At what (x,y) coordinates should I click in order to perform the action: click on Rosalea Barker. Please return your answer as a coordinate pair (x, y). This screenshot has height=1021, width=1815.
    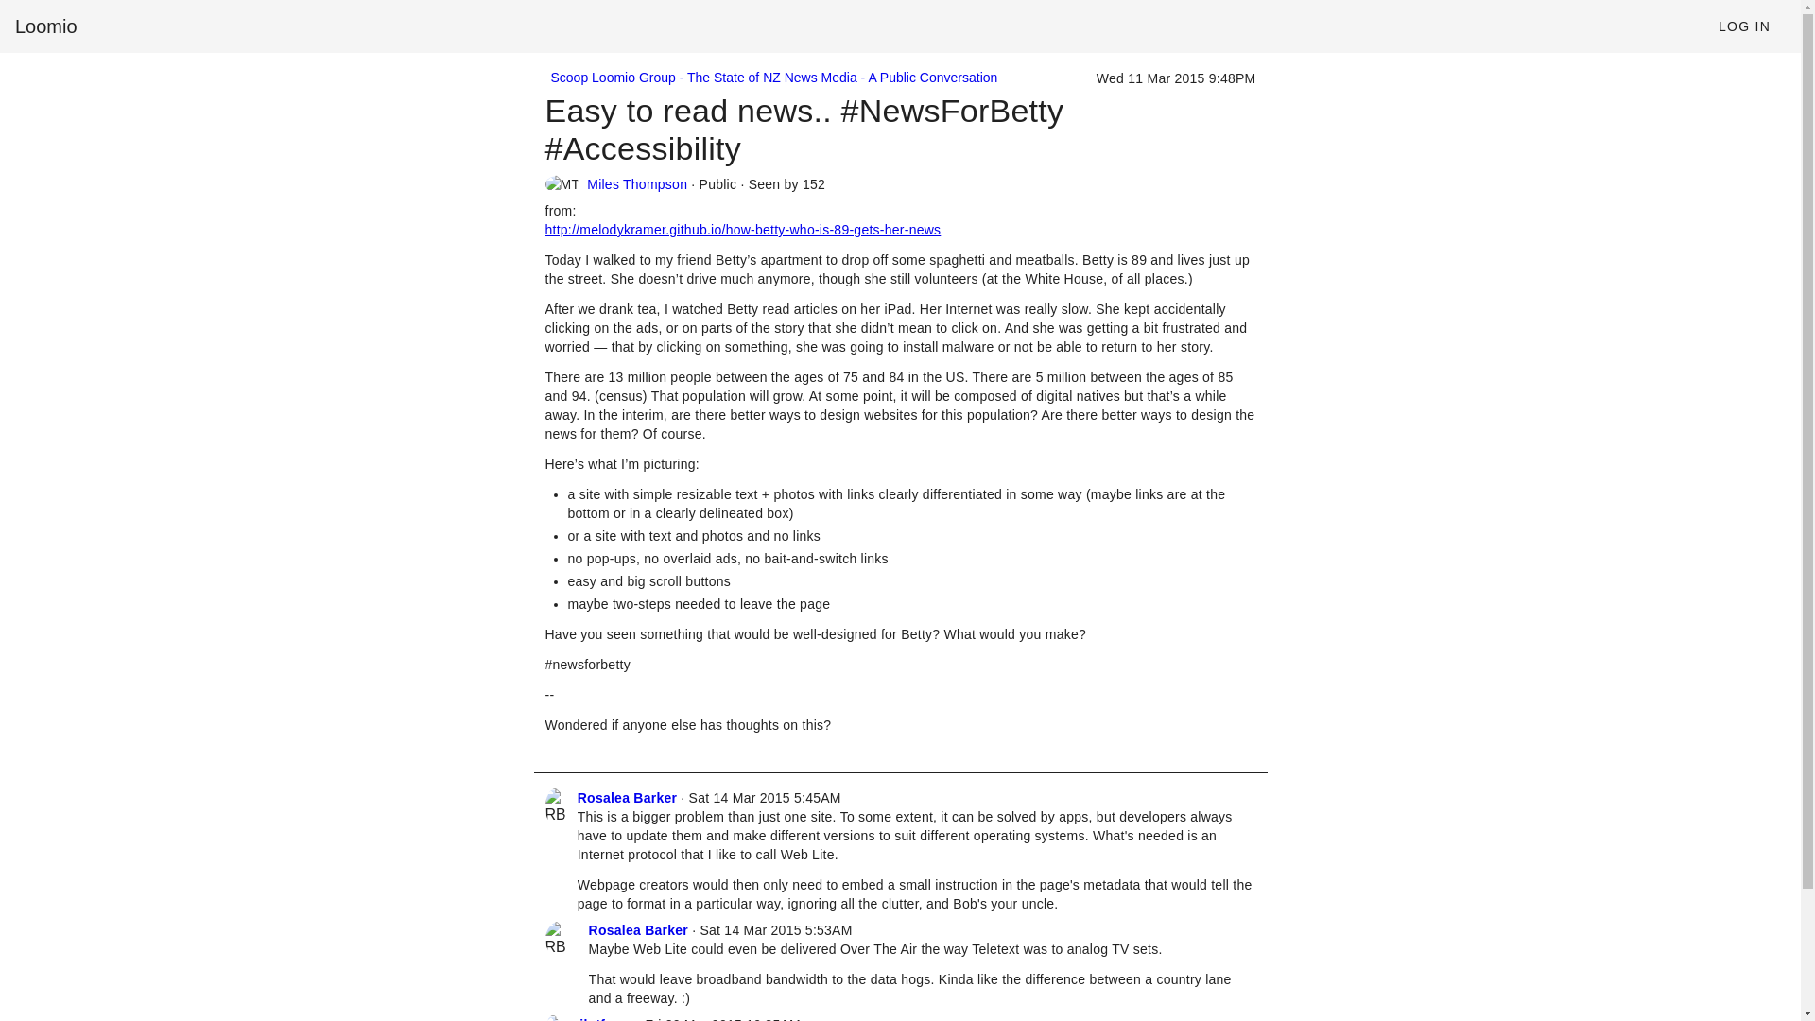
    Looking at the image, I should click on (637, 930).